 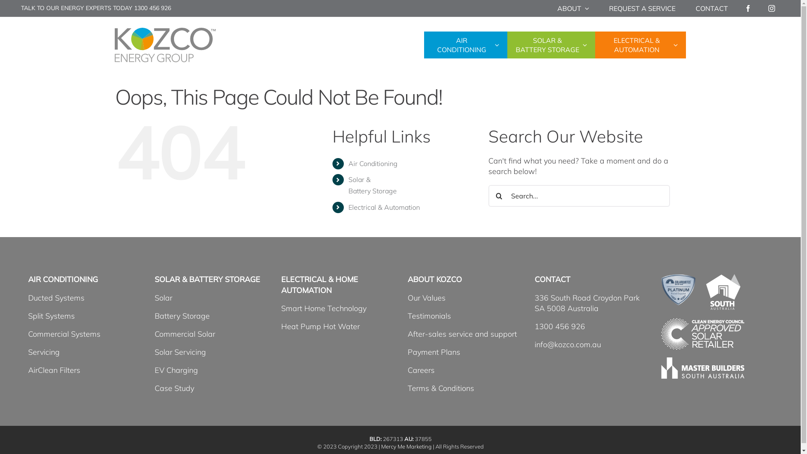 I want to click on Our Values, so click(x=427, y=298).